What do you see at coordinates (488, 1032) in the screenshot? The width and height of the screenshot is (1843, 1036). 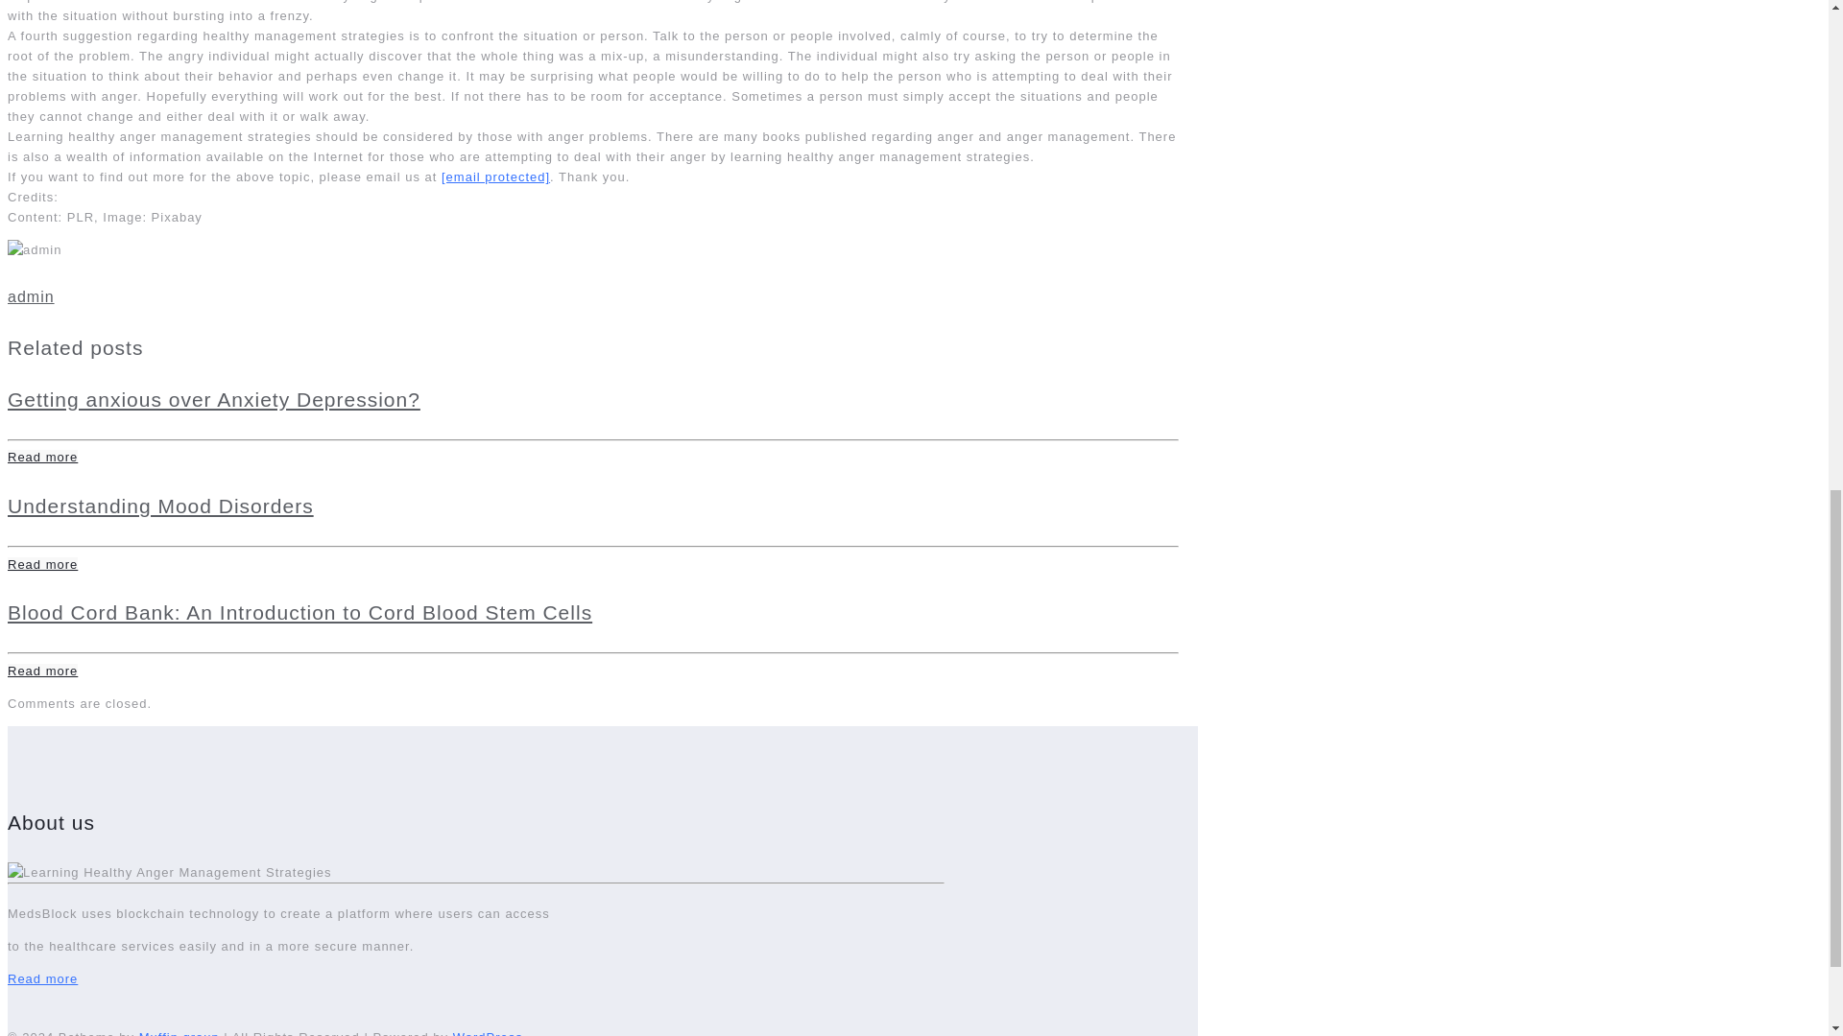 I see `WordPress` at bounding box center [488, 1032].